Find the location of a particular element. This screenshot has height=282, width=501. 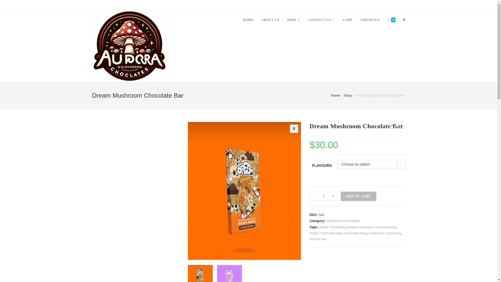

WhatsApp-Image-2023-06-04-at-5.20.26-PM-3 is located at coordinates (357, 179).